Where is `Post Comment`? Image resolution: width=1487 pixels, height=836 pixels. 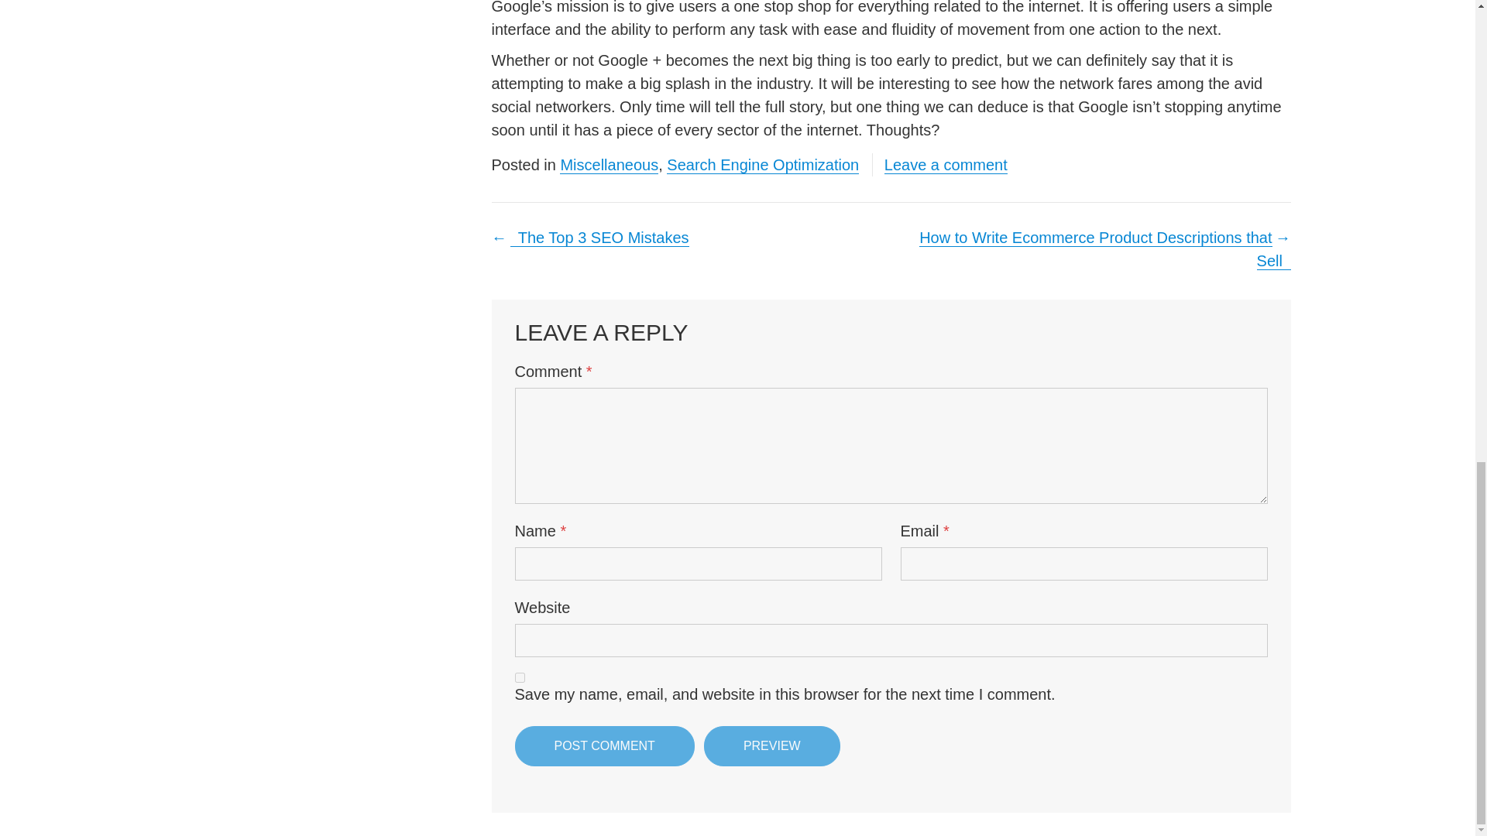 Post Comment is located at coordinates (604, 746).